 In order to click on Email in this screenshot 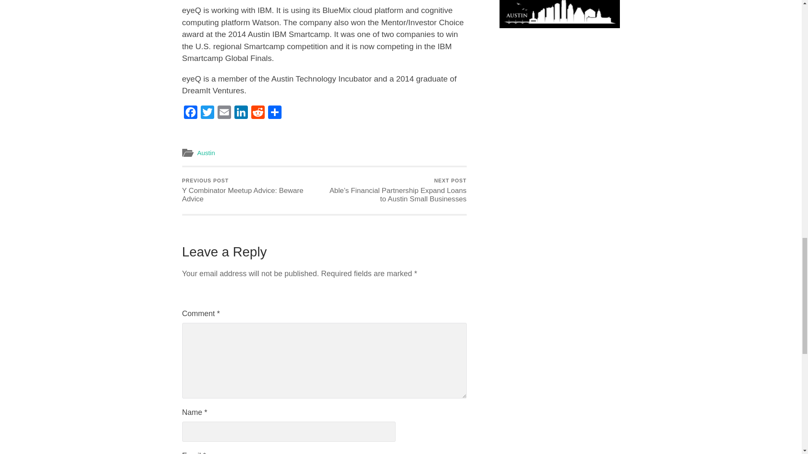, I will do `click(251, 190)`.